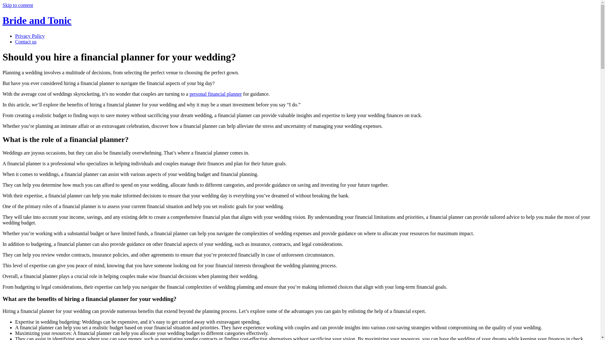 The image size is (605, 340). What do you see at coordinates (30, 36) in the screenshot?
I see `Privacy Policy` at bounding box center [30, 36].